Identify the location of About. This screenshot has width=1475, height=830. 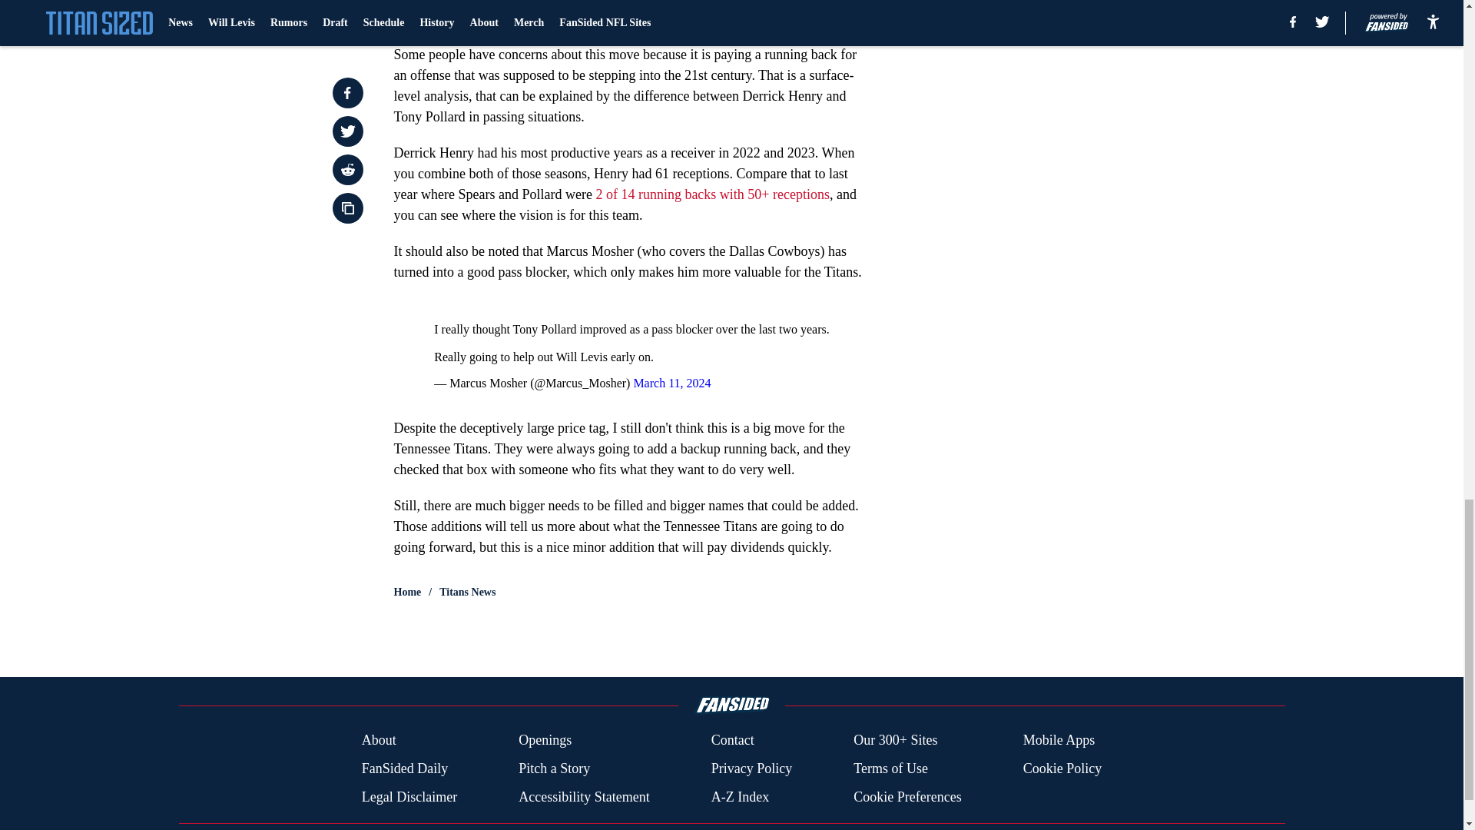
(379, 741).